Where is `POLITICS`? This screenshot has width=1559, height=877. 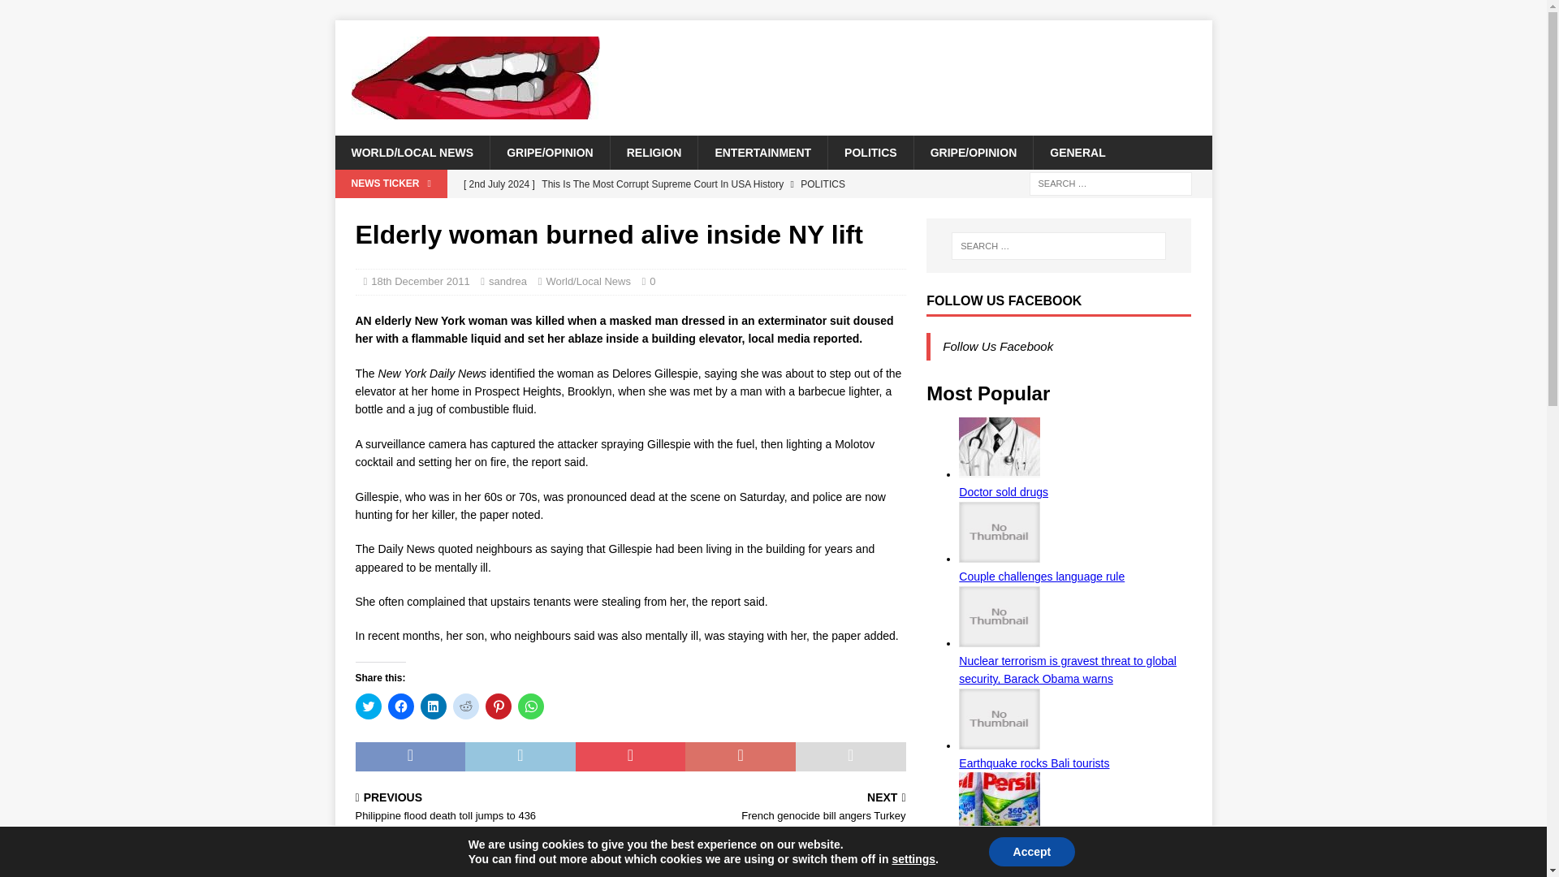 POLITICS is located at coordinates (434, 706).